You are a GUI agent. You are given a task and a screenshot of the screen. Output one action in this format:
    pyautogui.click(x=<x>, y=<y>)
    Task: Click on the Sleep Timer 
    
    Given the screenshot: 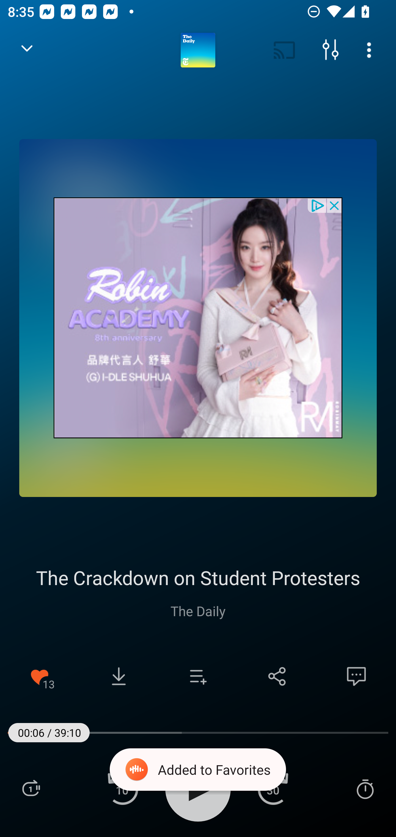 What is the action you would take?
    pyautogui.click(x=365, y=789)
    